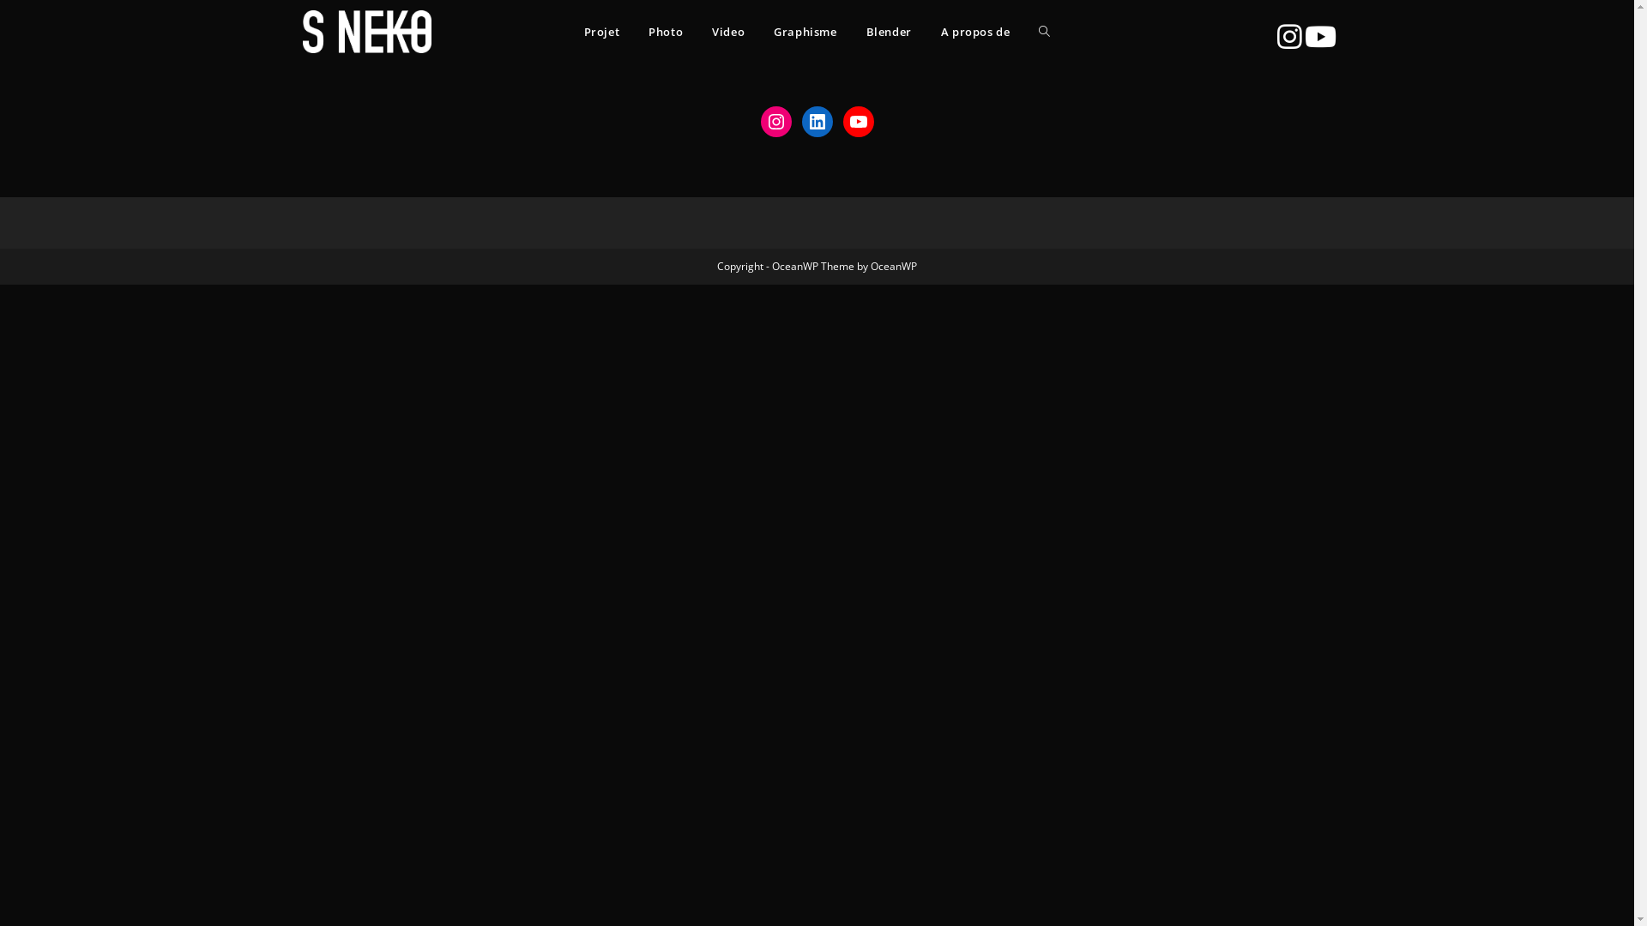 The image size is (1647, 926). Describe the element at coordinates (775, 122) in the screenshot. I see `Instagram` at that location.